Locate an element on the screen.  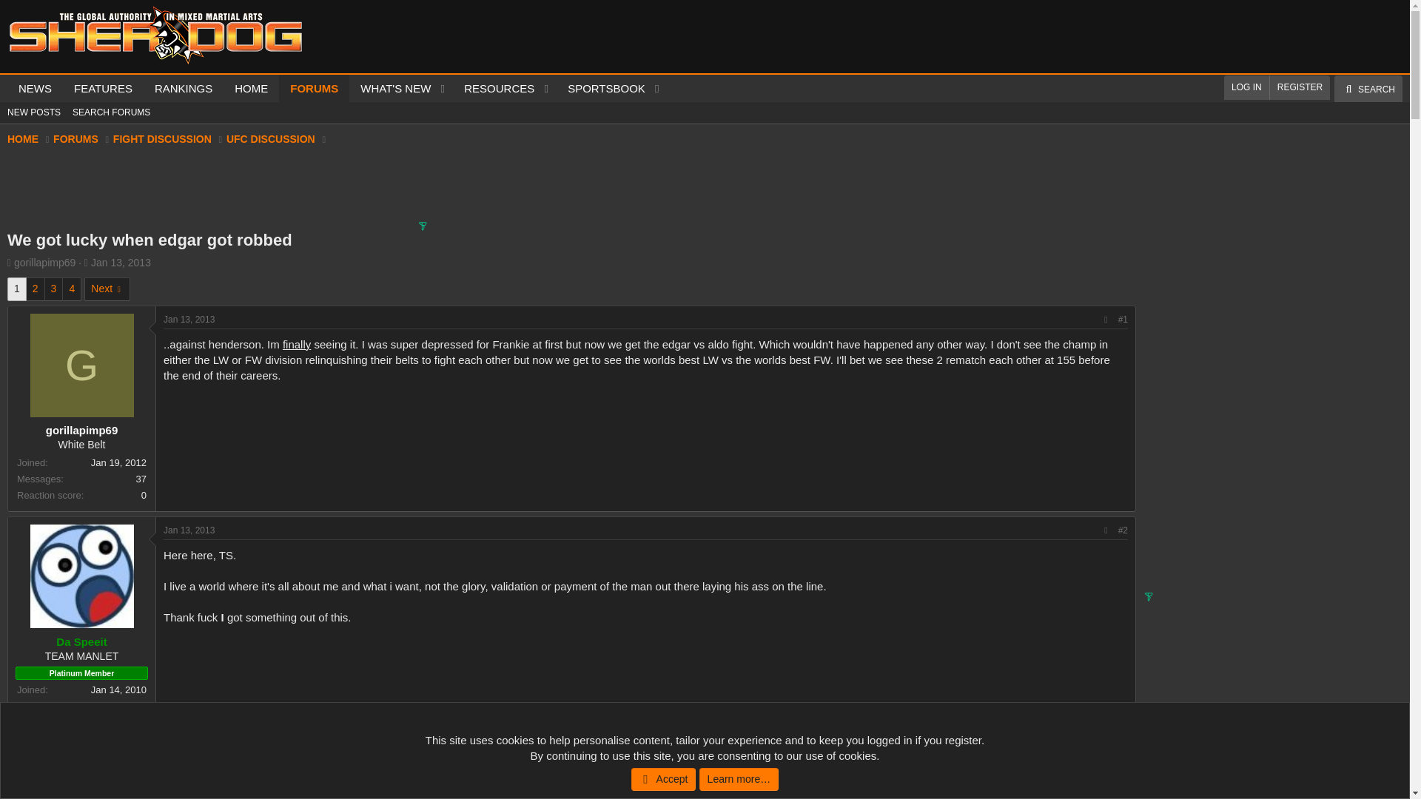
SEARCH FORUMS is located at coordinates (111, 112).